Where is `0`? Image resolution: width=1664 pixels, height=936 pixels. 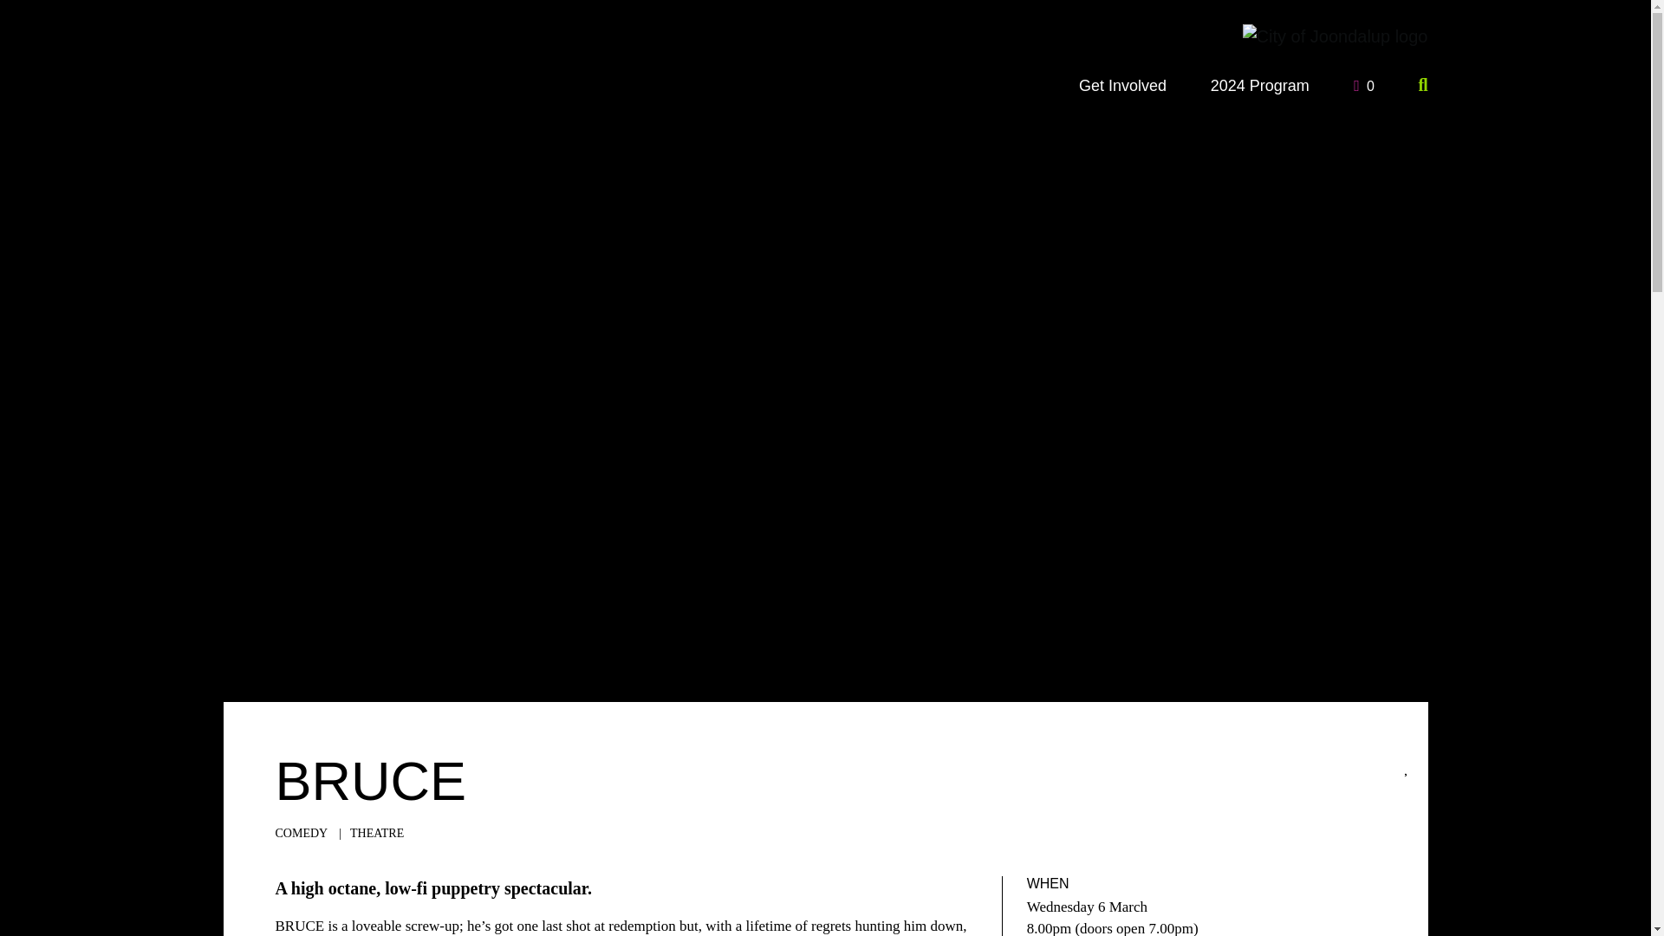 0 is located at coordinates (23, 109).